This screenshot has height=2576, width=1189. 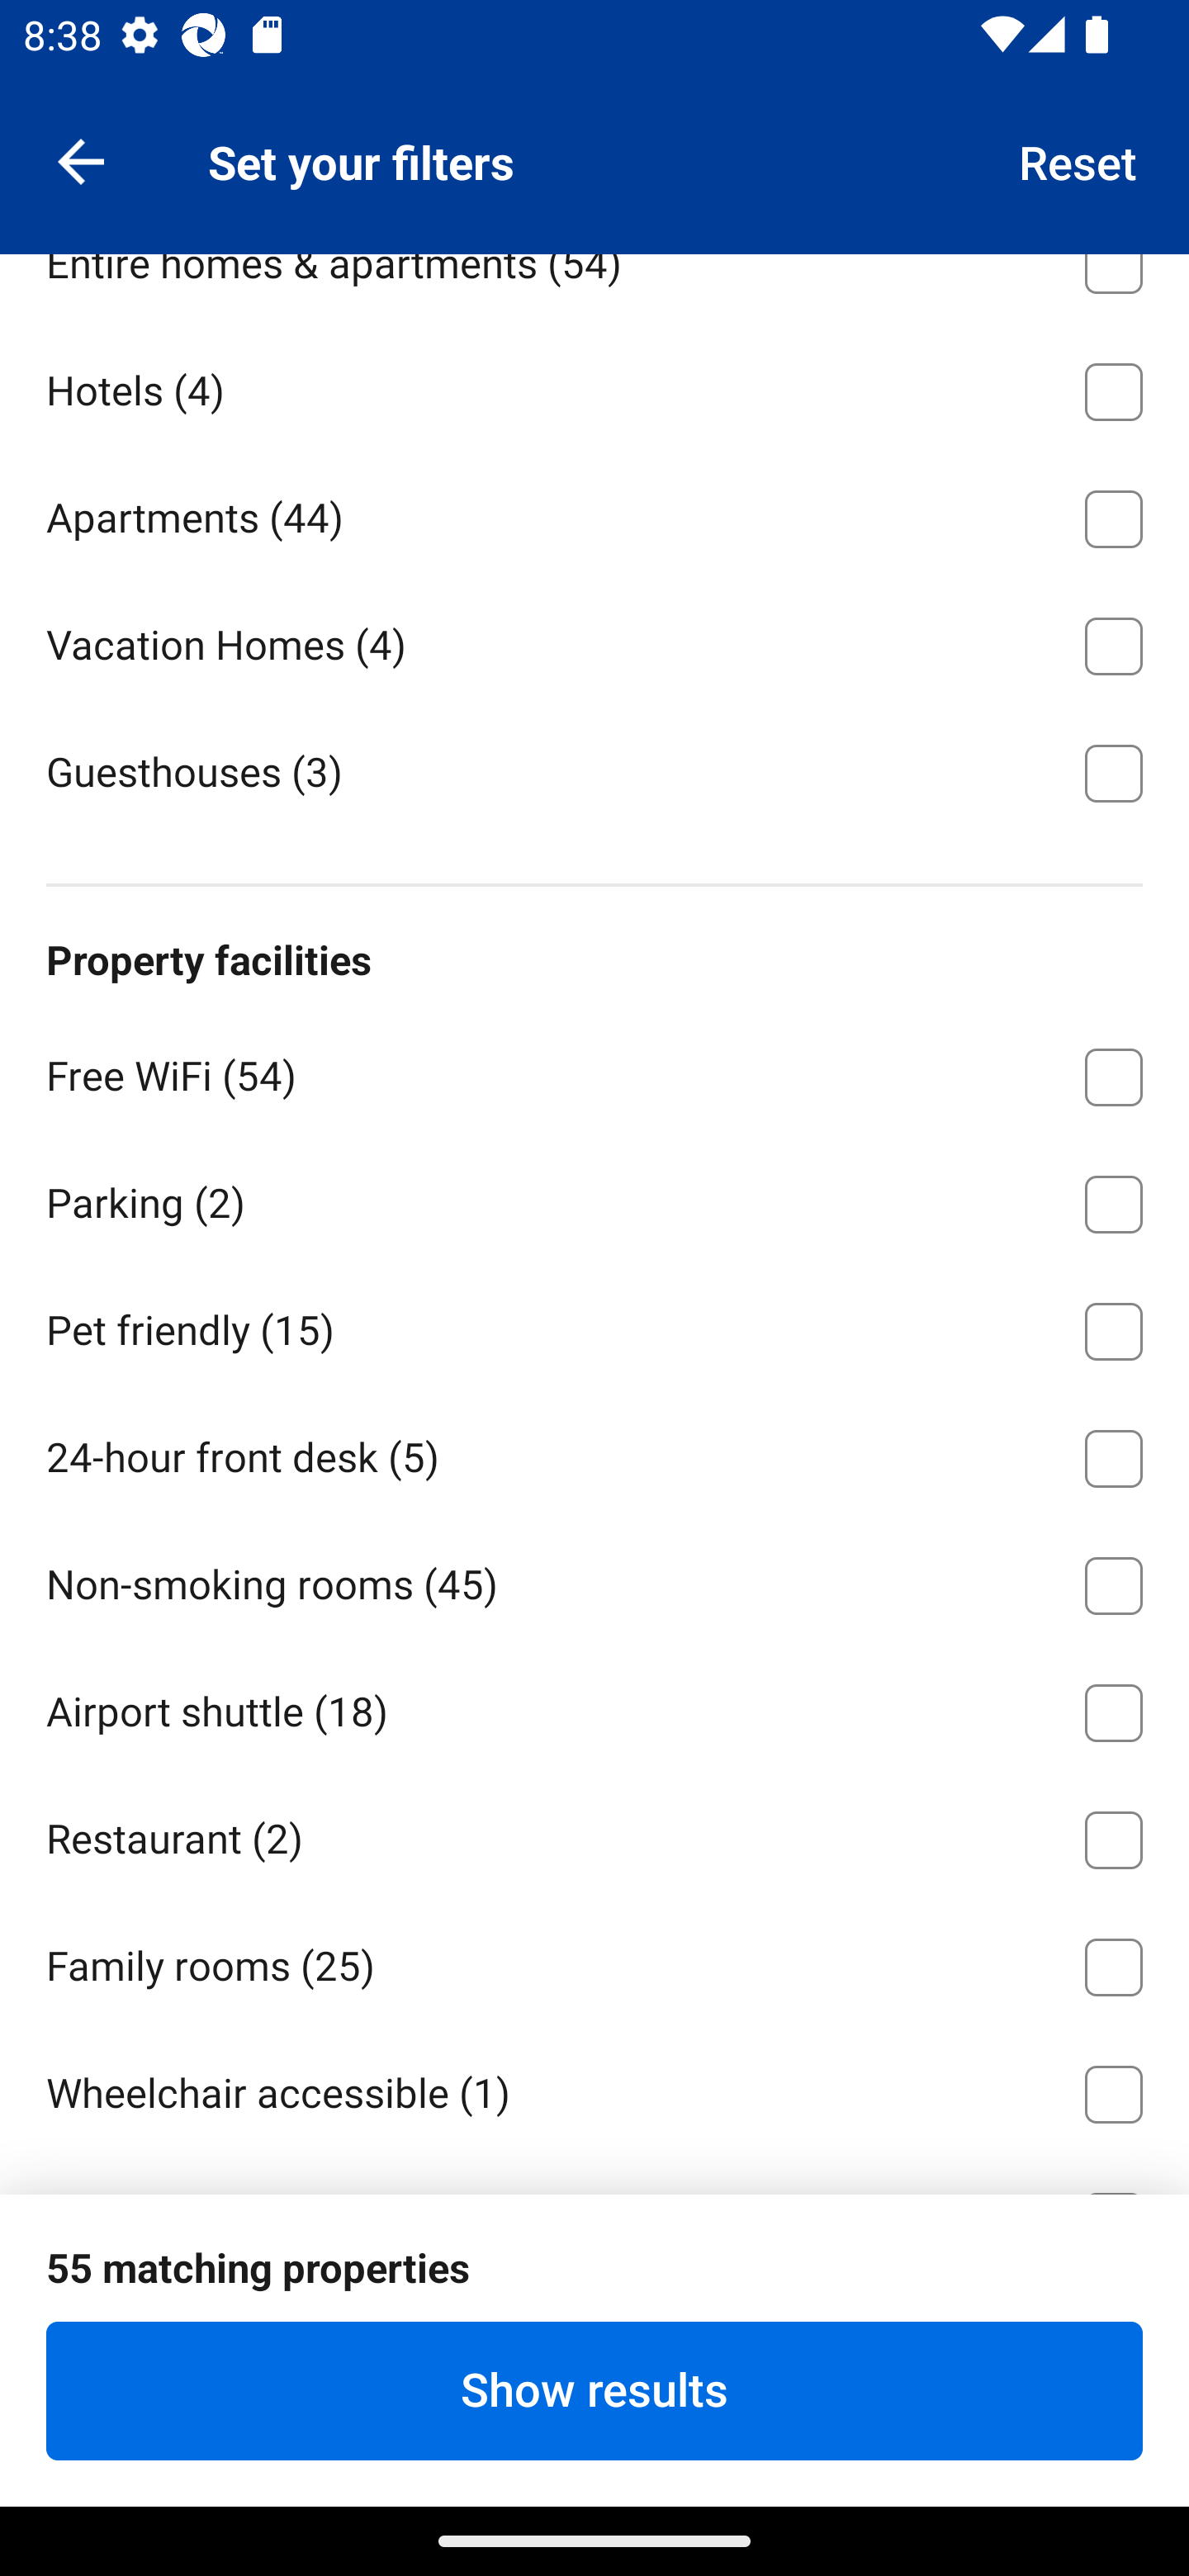 I want to click on Hotels ⁦(4), so click(x=594, y=386).